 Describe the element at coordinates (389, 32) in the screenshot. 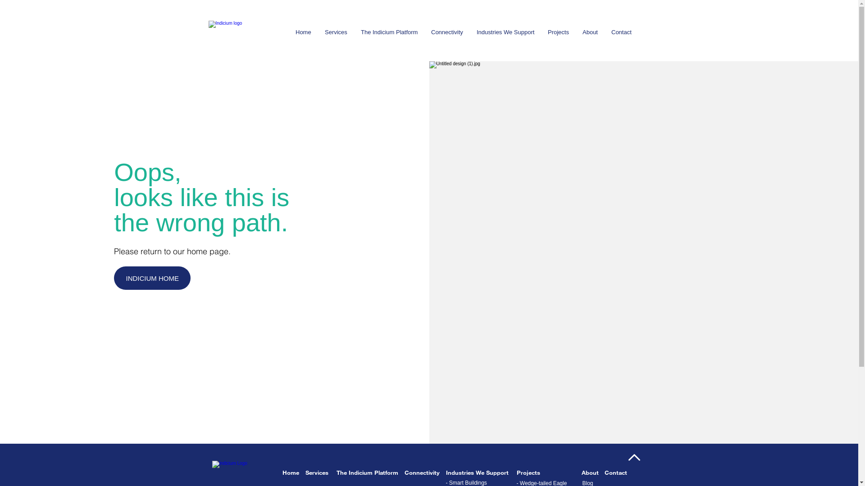

I see `The Indicium Platform` at that location.